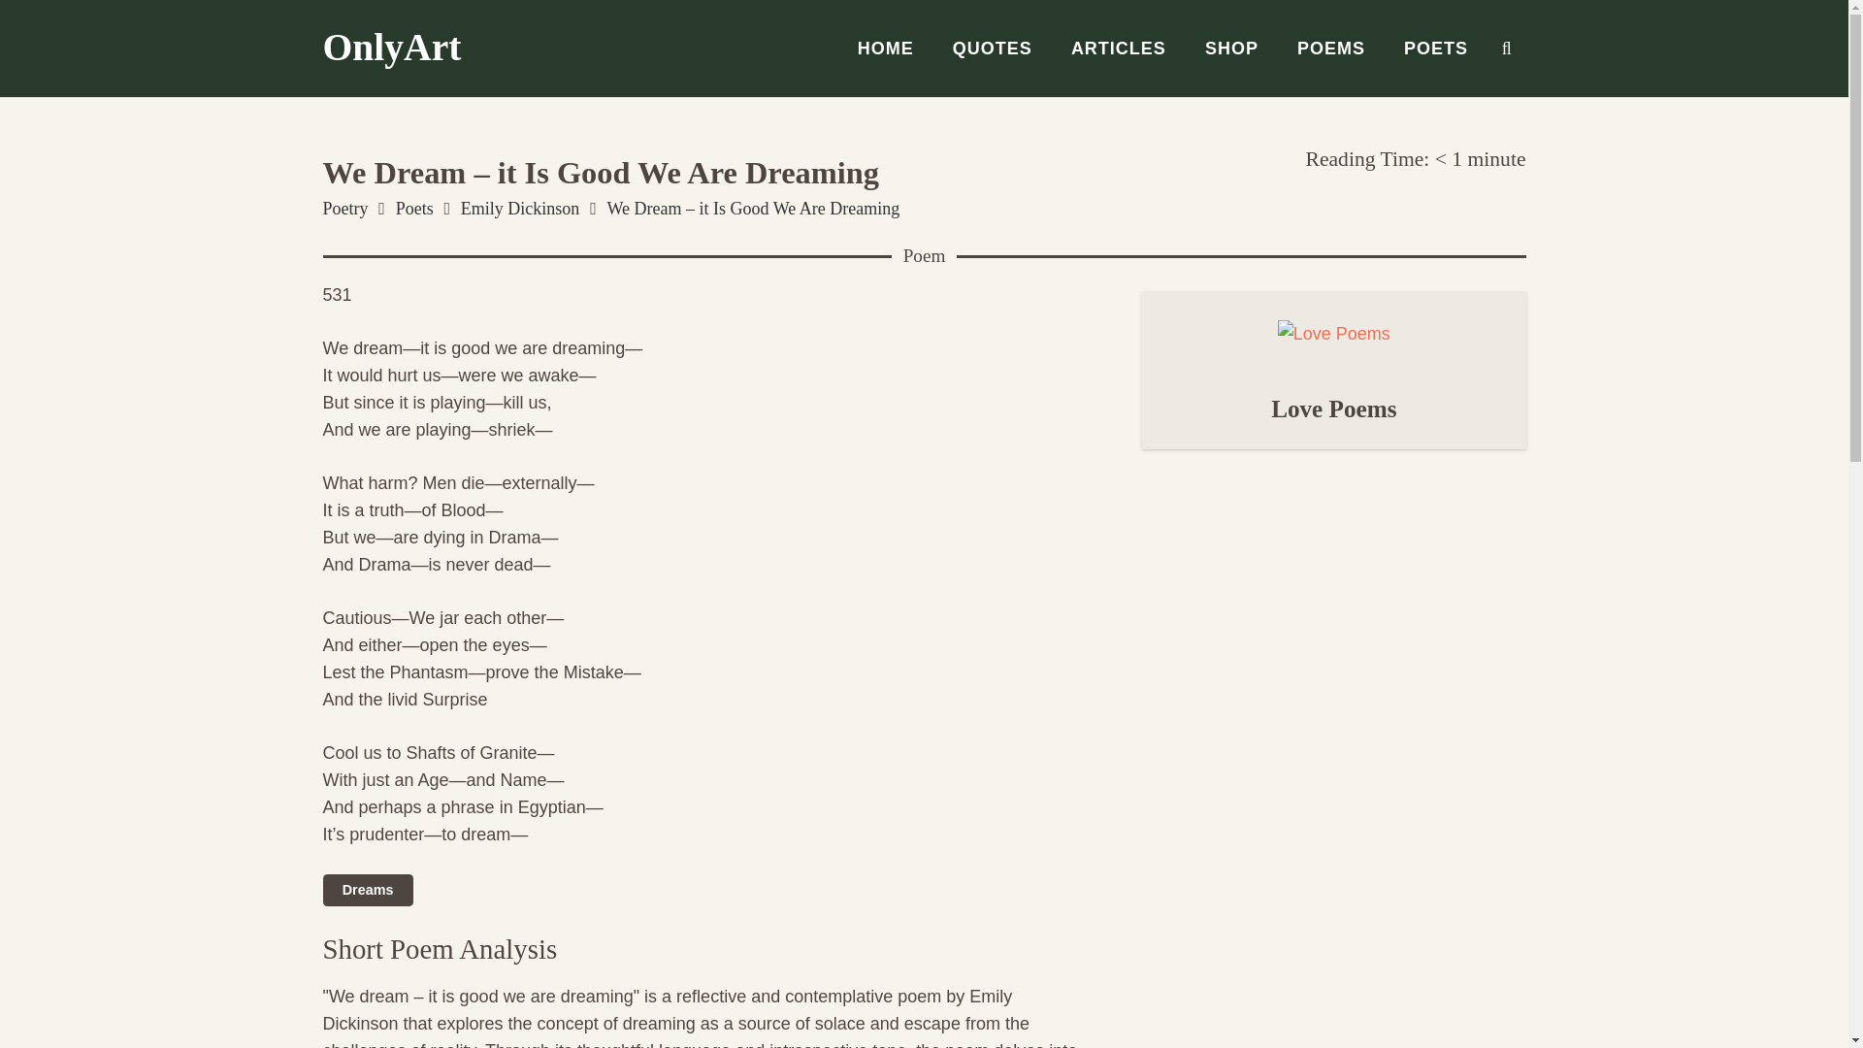 Image resolution: width=1863 pixels, height=1048 pixels. I want to click on HOME, so click(885, 49).